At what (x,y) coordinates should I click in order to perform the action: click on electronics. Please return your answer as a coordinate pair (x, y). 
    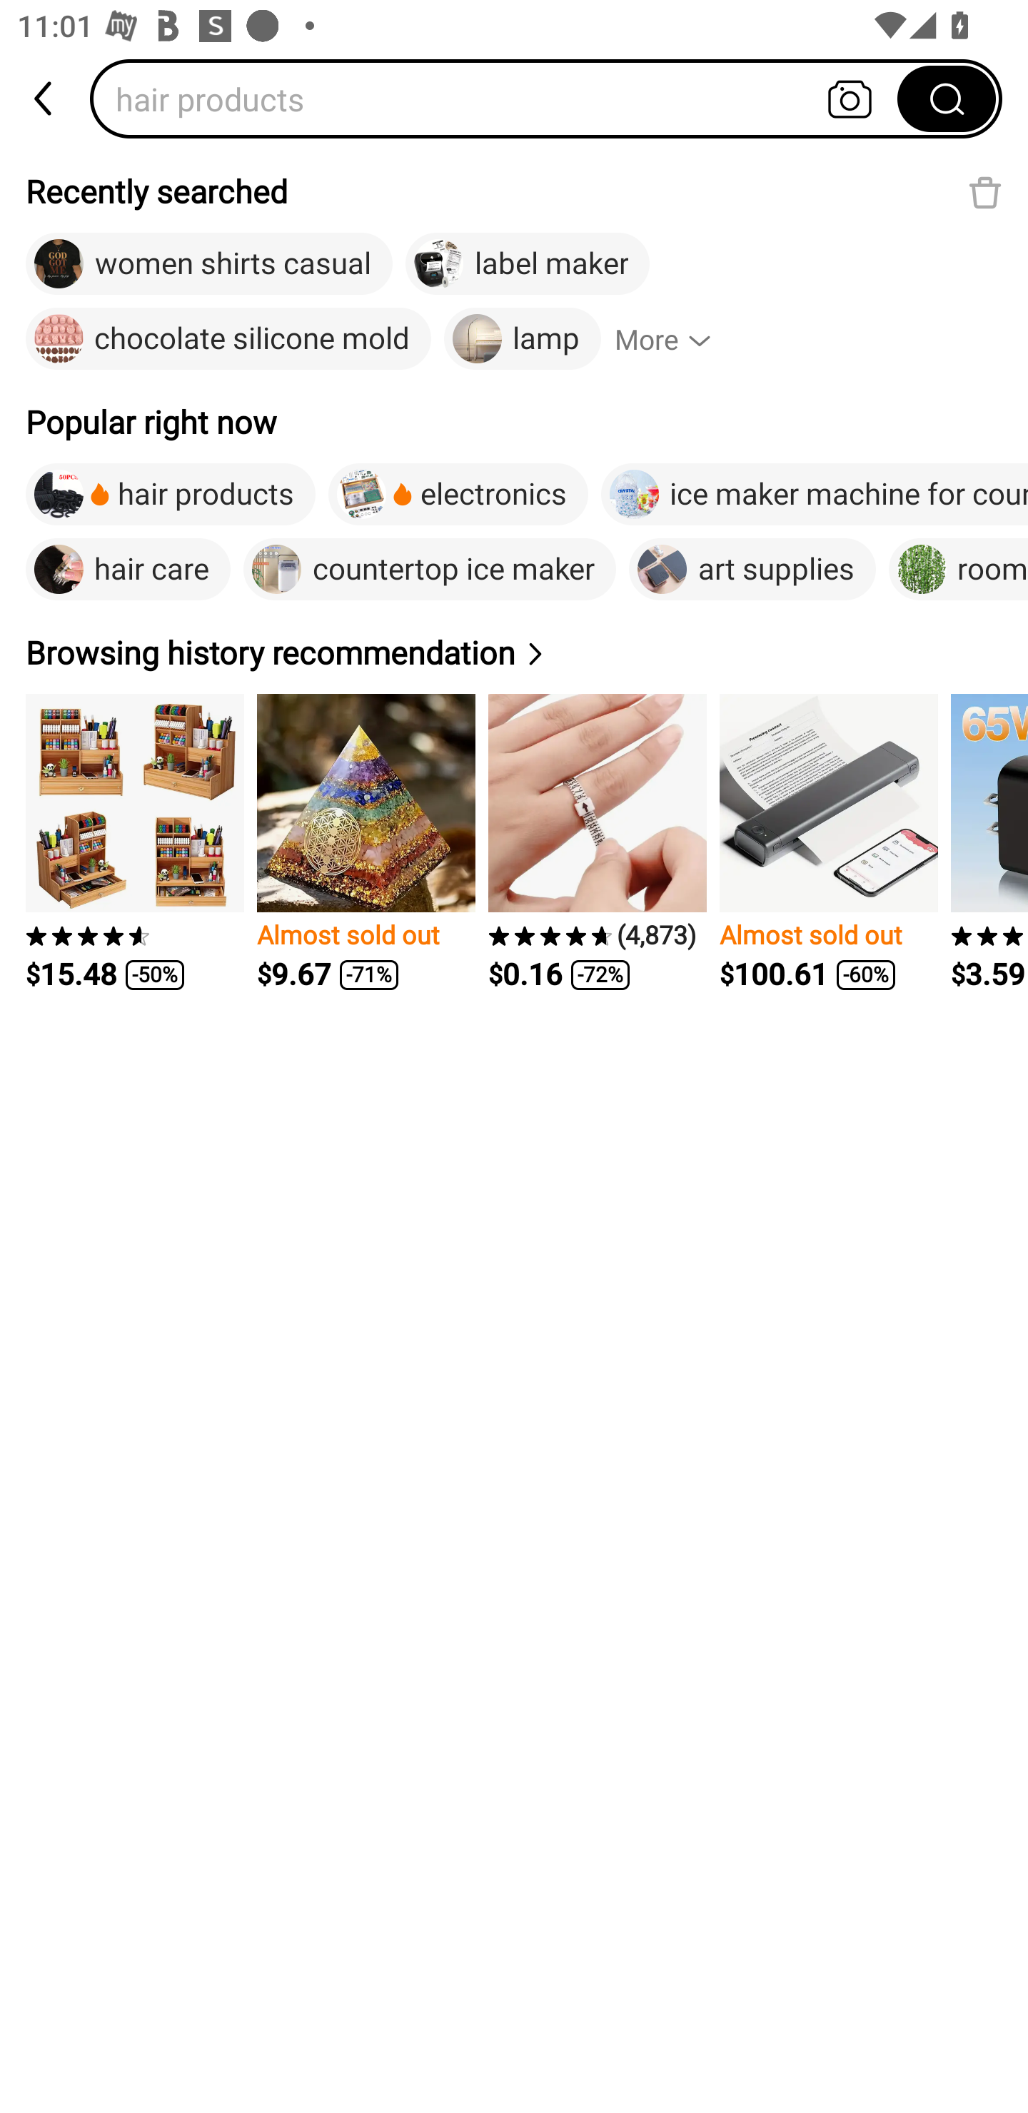
    Looking at the image, I should click on (458, 494).